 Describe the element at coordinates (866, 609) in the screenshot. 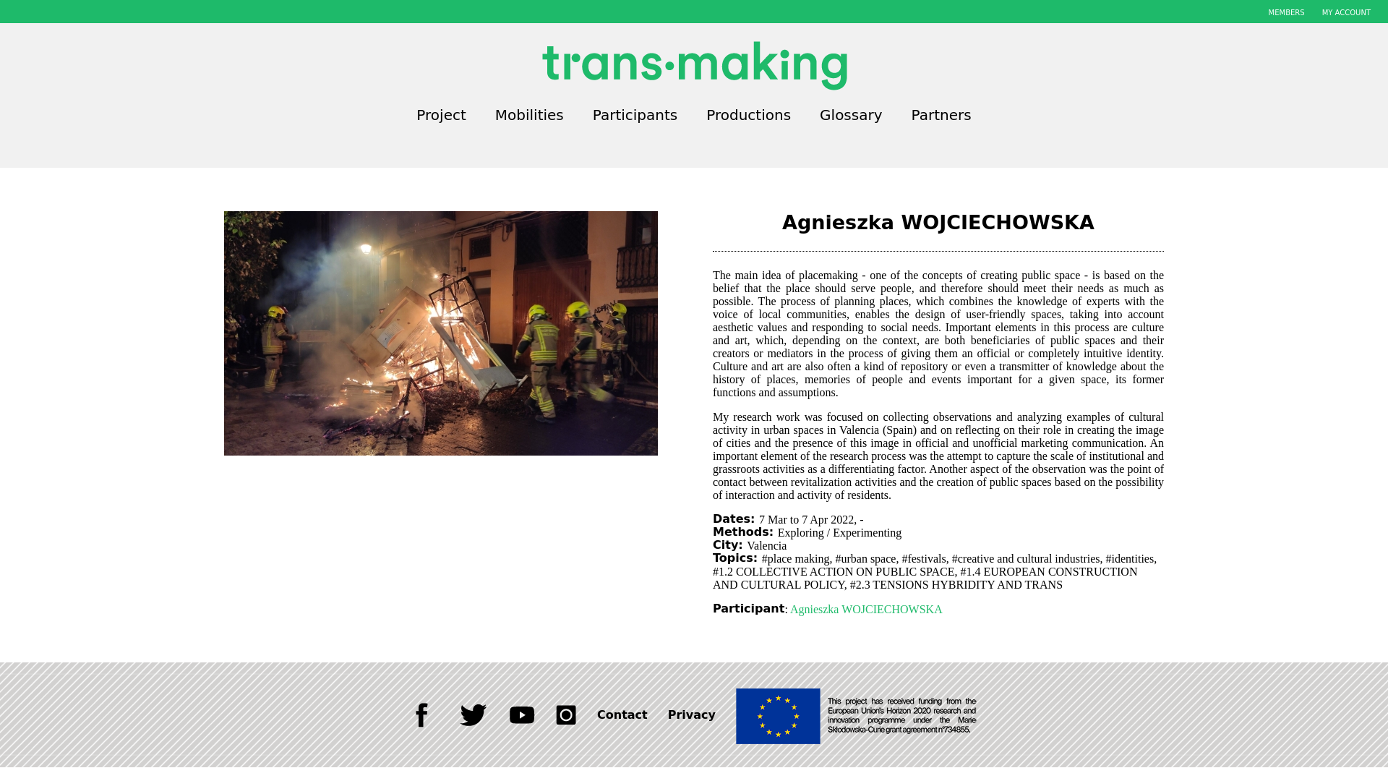

I see `Agnieszka WOJCIECHOWSKA` at that location.